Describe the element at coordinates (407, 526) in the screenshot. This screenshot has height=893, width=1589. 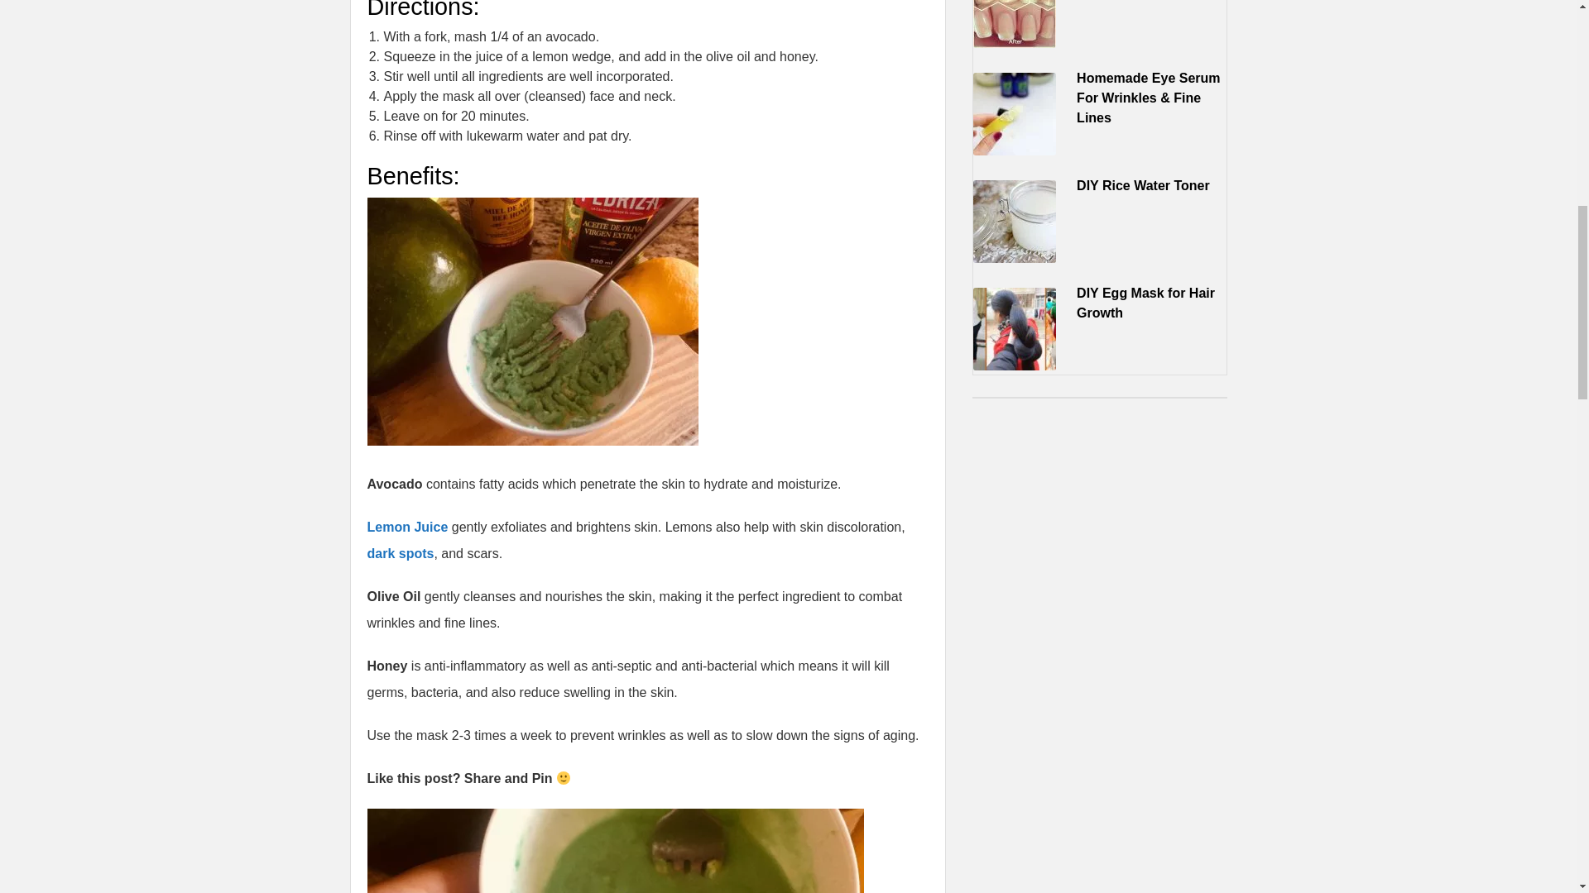
I see `lemon juice` at that location.